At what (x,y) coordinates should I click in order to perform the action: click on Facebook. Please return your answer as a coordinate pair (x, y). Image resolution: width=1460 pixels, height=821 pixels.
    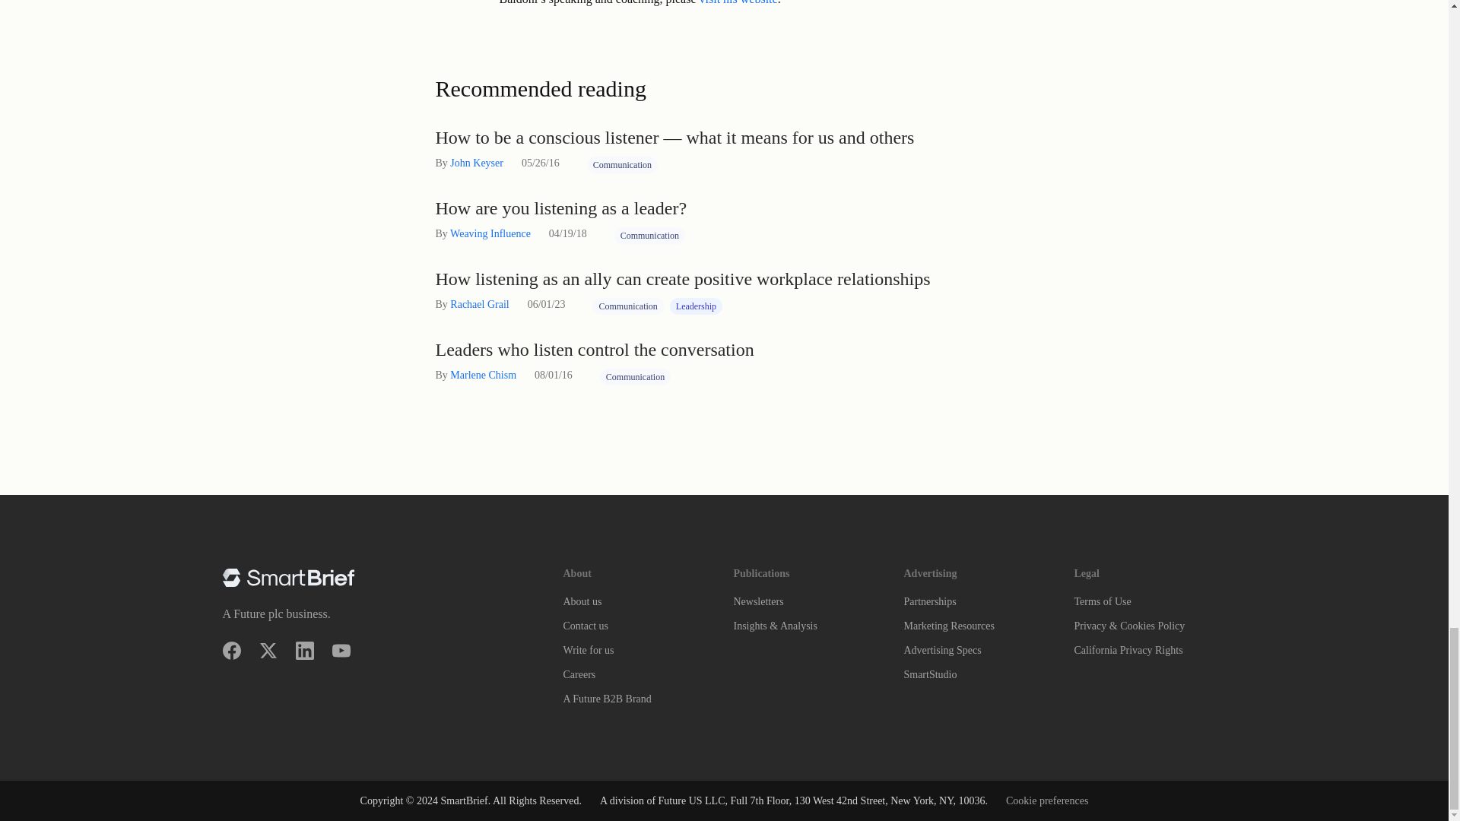
    Looking at the image, I should click on (231, 651).